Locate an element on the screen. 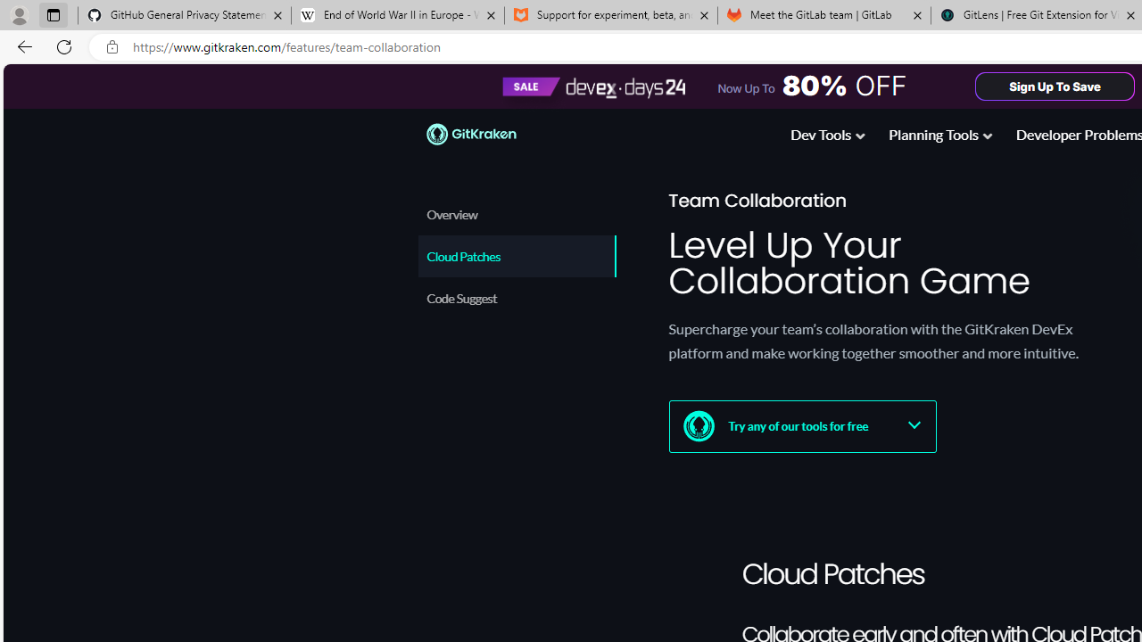 This screenshot has height=642, width=1142. GitHub General Privacy Statement - GitHub Docs is located at coordinates (185, 16).